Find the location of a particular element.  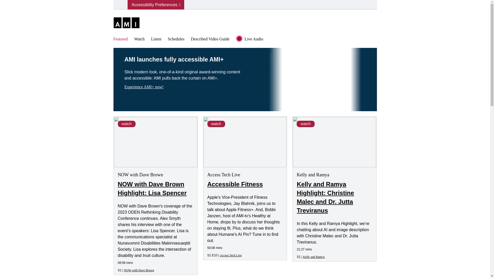

Show page:
Kelly and Ramya is located at coordinates (314, 257).